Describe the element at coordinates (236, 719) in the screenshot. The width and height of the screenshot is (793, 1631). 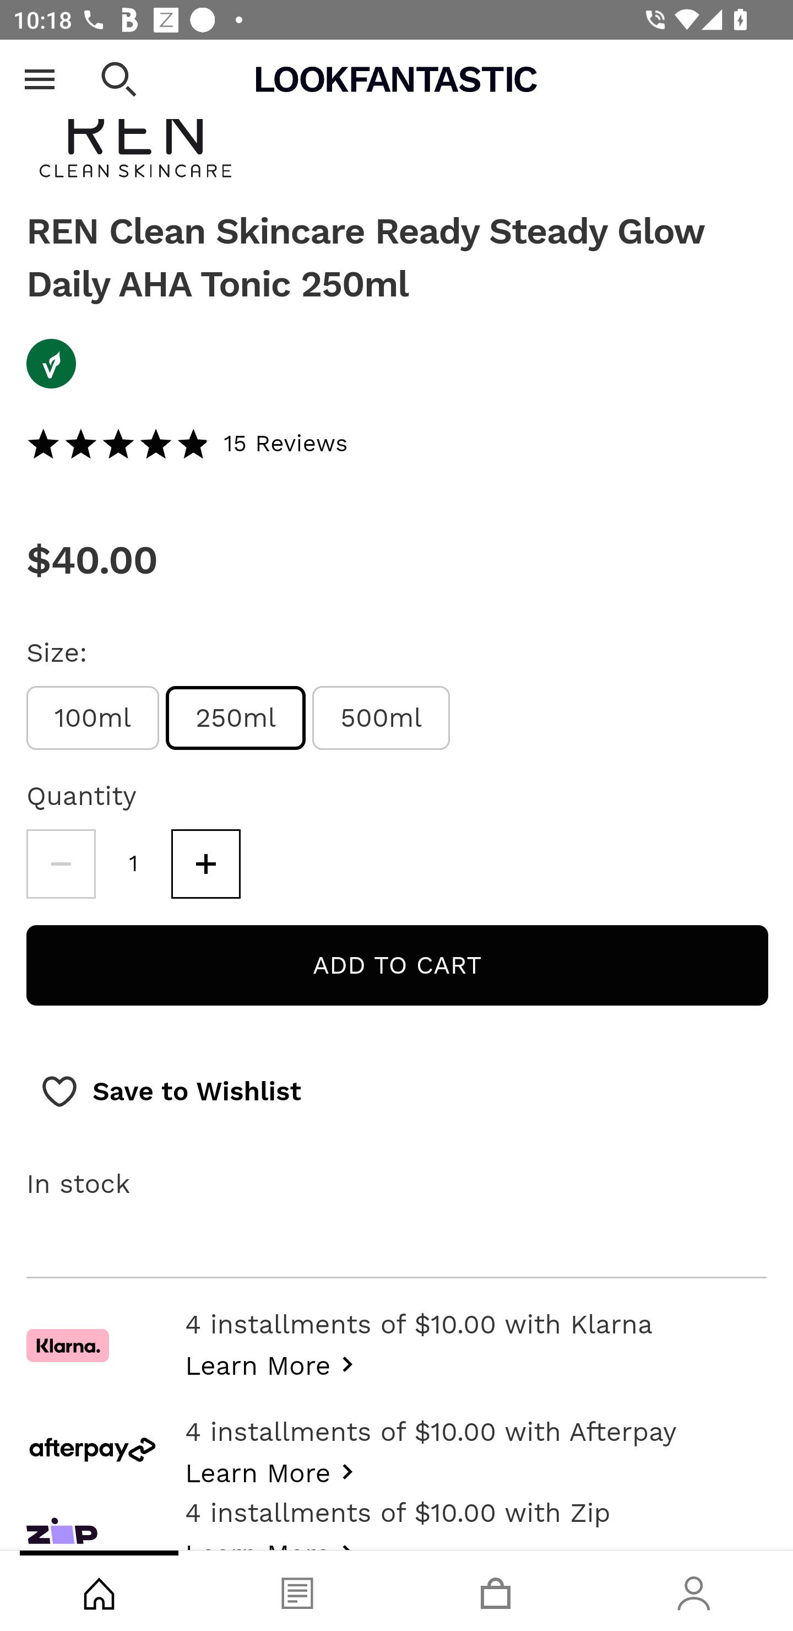
I see `250ml selected` at that location.